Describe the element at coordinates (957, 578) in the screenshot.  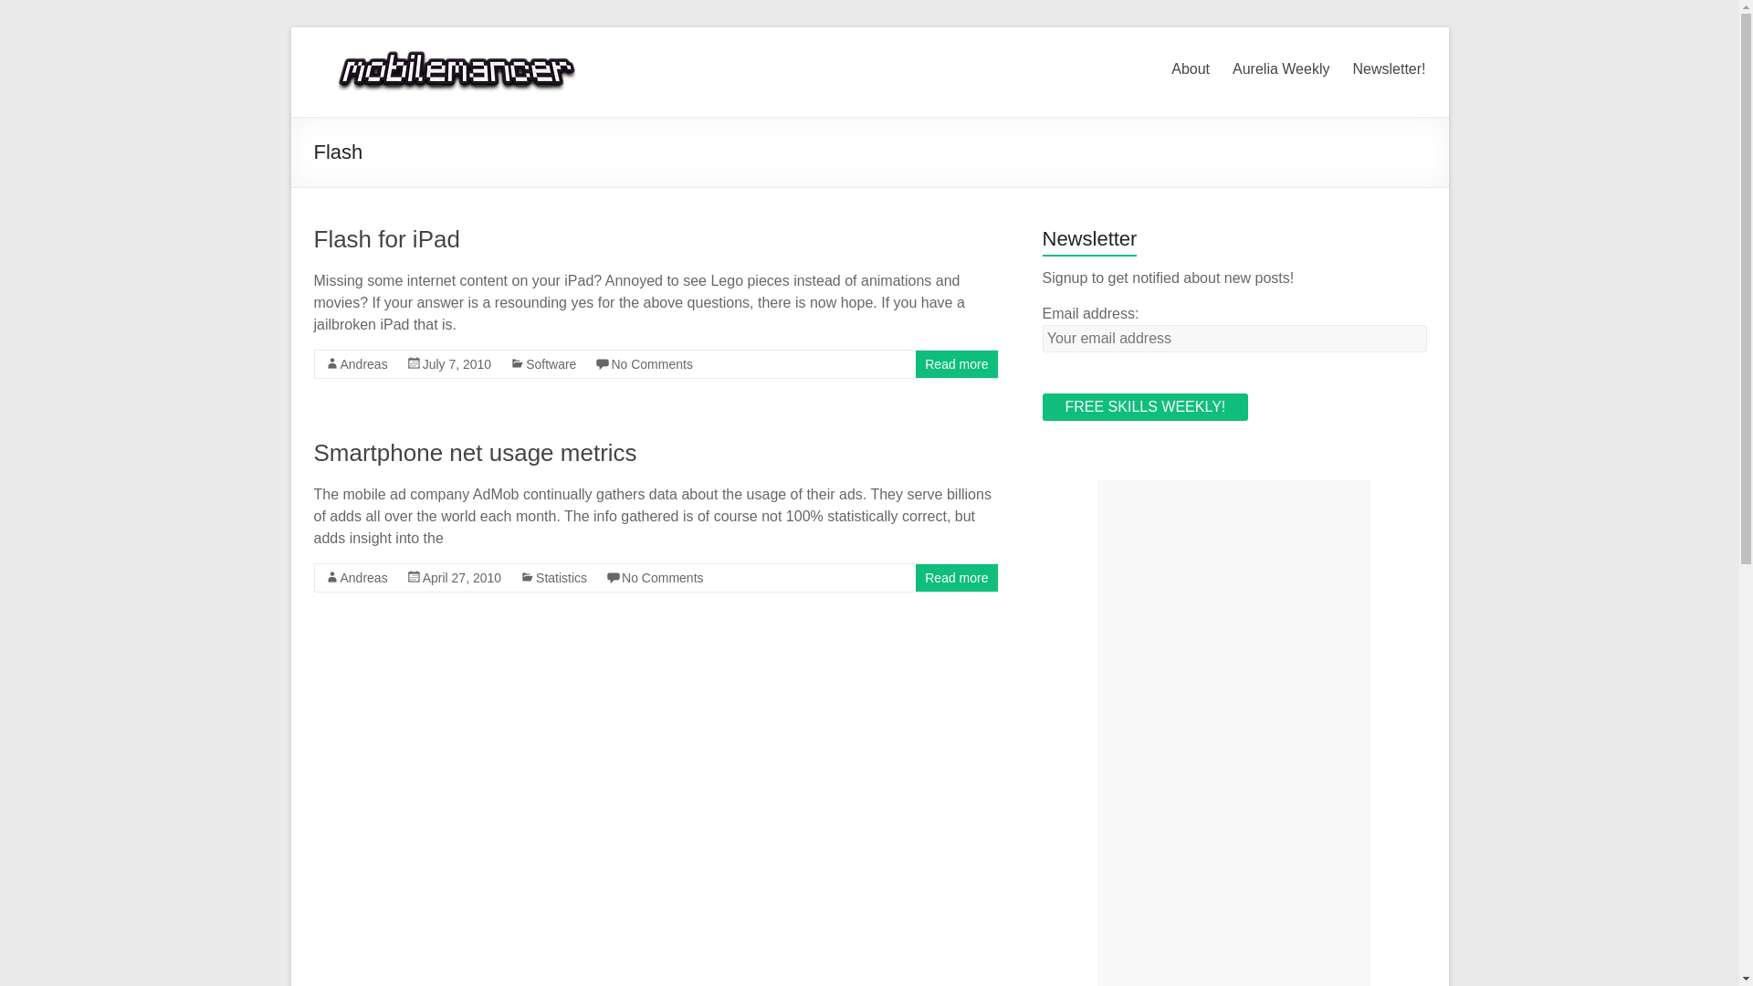
I see `Read more` at that location.